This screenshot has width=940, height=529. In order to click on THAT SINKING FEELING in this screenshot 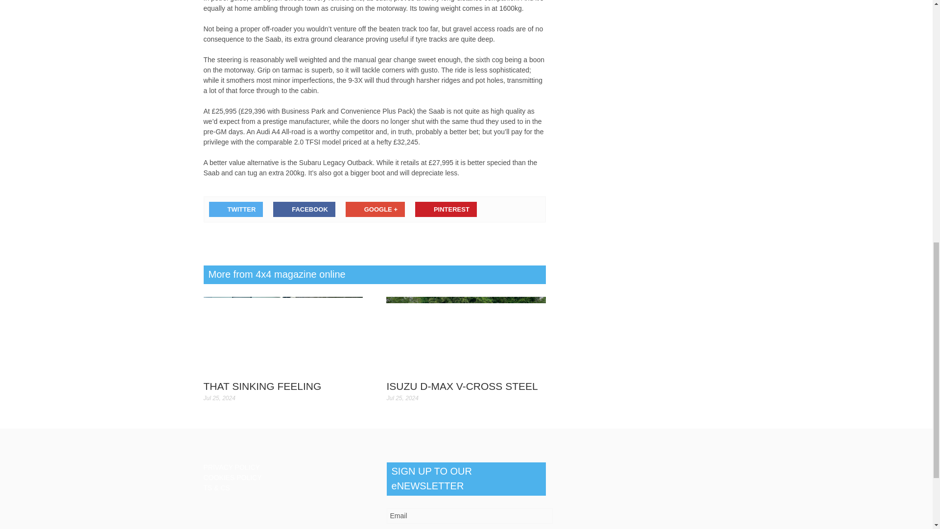, I will do `click(283, 335)`.